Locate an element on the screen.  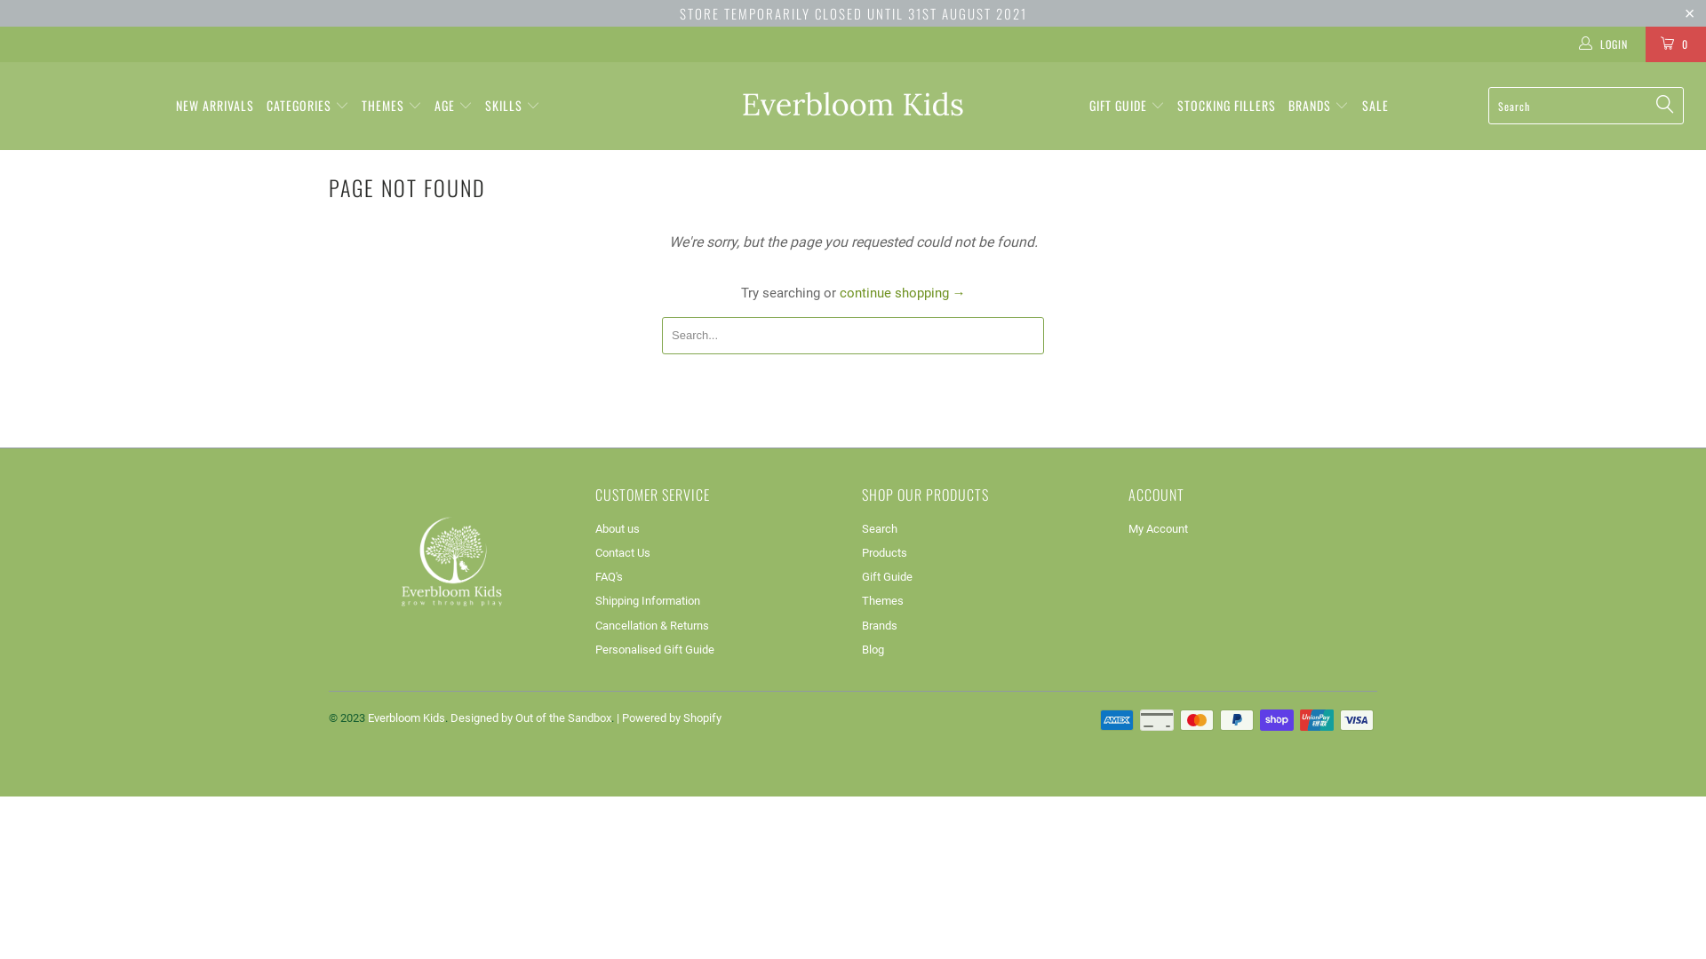
LOGIN is located at coordinates (1604, 44).